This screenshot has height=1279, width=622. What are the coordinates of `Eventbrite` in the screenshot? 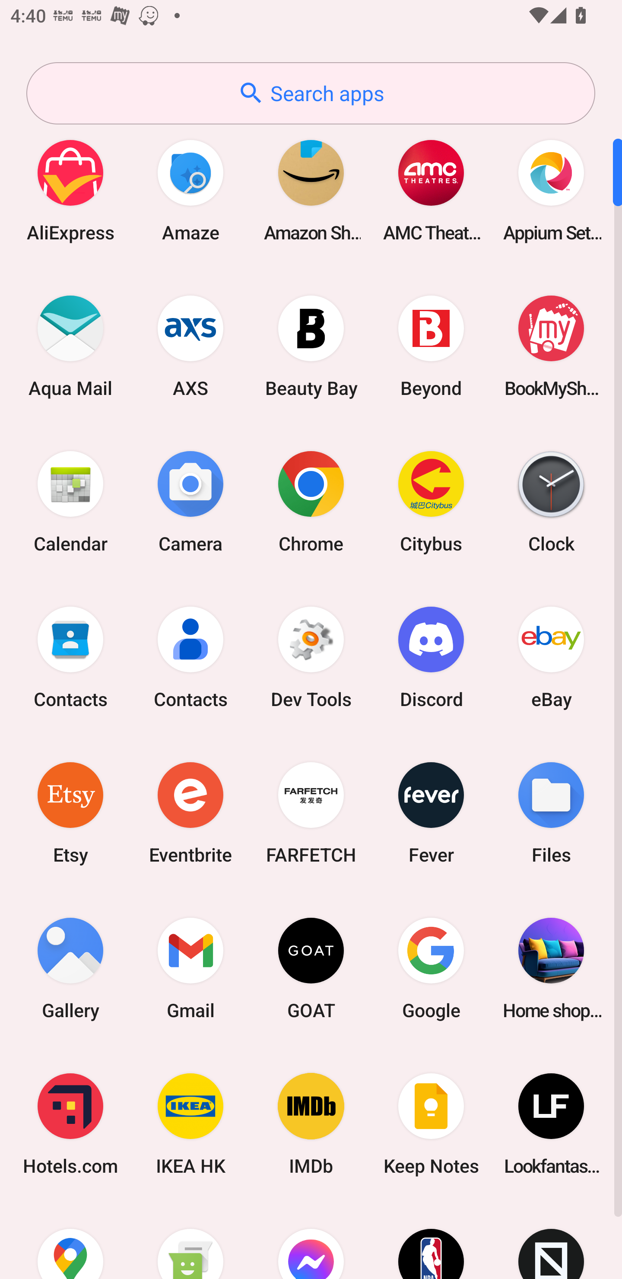 It's located at (190, 812).